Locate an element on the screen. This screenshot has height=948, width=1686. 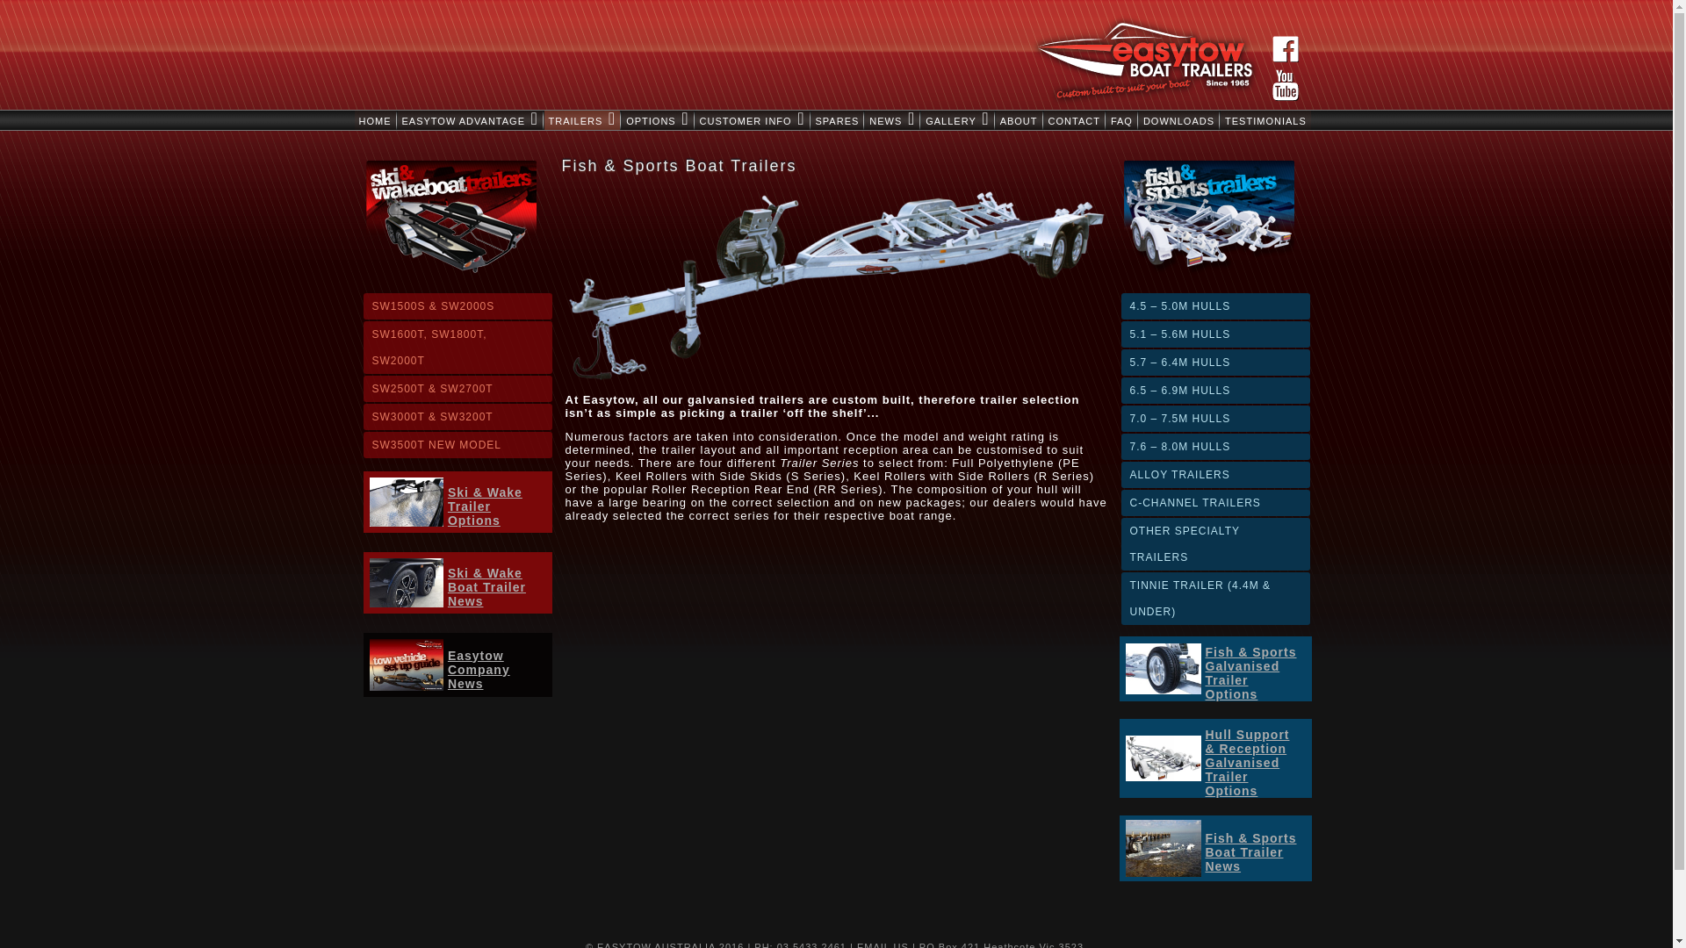
Fish & Sports Boat Trailers is located at coordinates (837, 286).